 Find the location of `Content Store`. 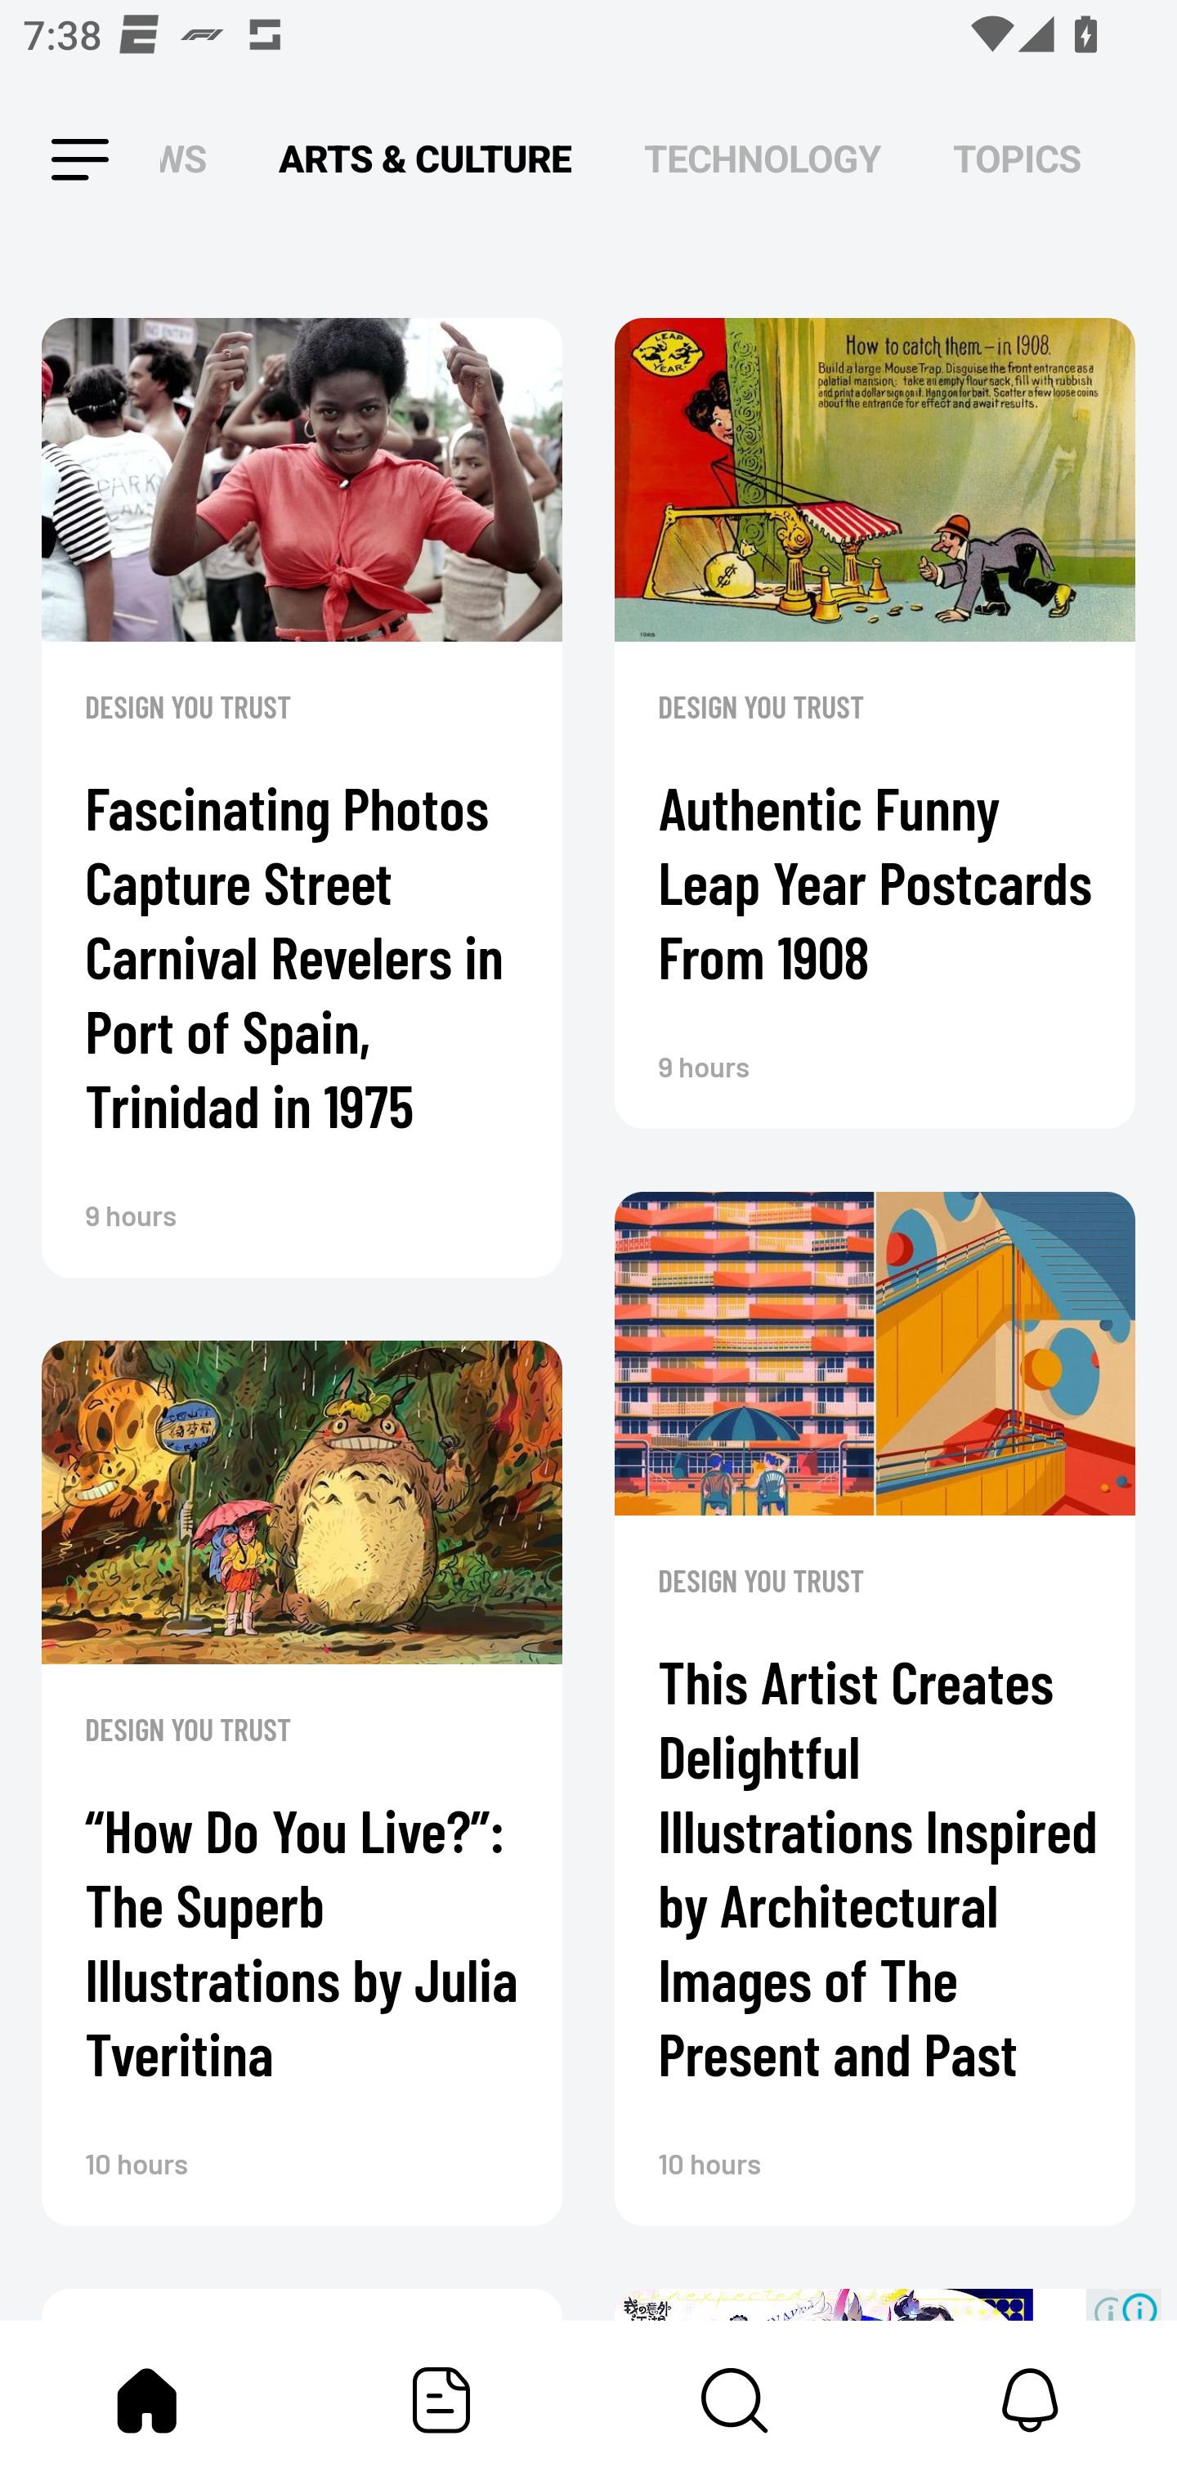

Content Store is located at coordinates (736, 2400).